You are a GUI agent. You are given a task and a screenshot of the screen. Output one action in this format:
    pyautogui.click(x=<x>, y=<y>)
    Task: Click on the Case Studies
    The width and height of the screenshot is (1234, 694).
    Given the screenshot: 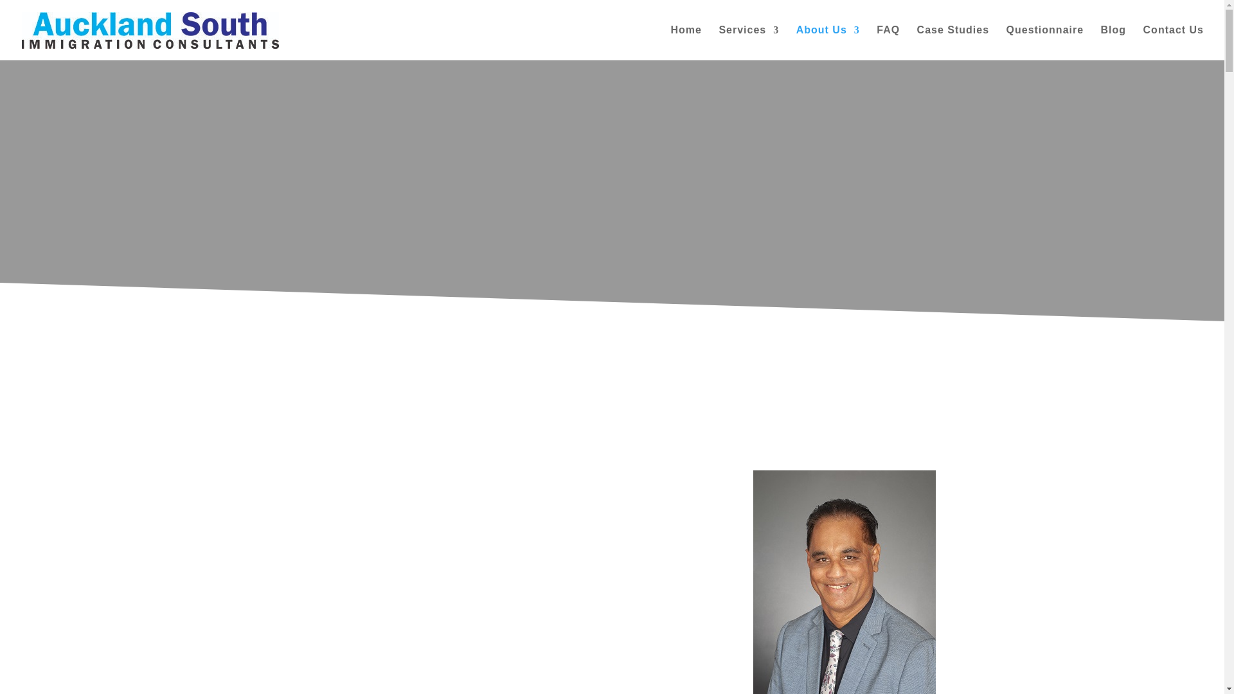 What is the action you would take?
    pyautogui.click(x=952, y=42)
    